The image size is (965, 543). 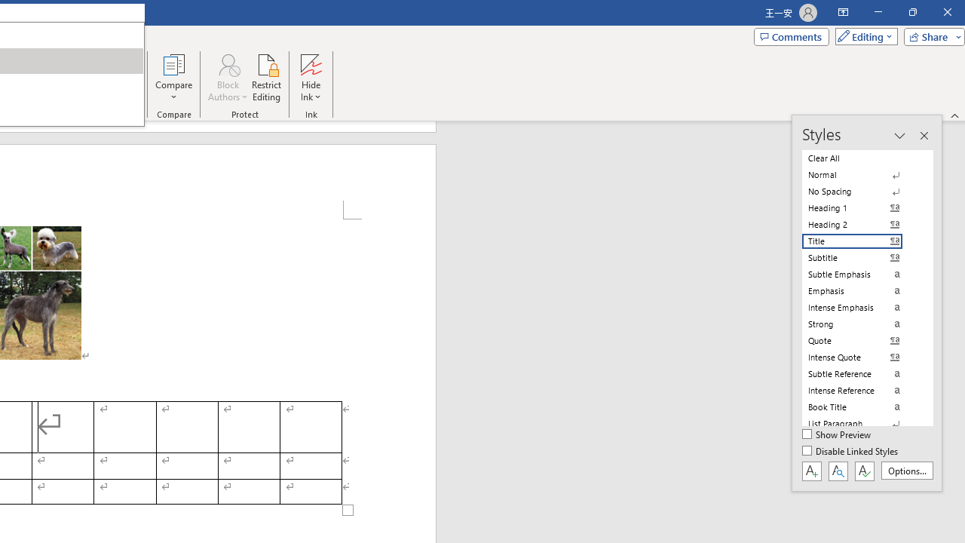 What do you see at coordinates (861, 391) in the screenshot?
I see `Intense Reference` at bounding box center [861, 391].